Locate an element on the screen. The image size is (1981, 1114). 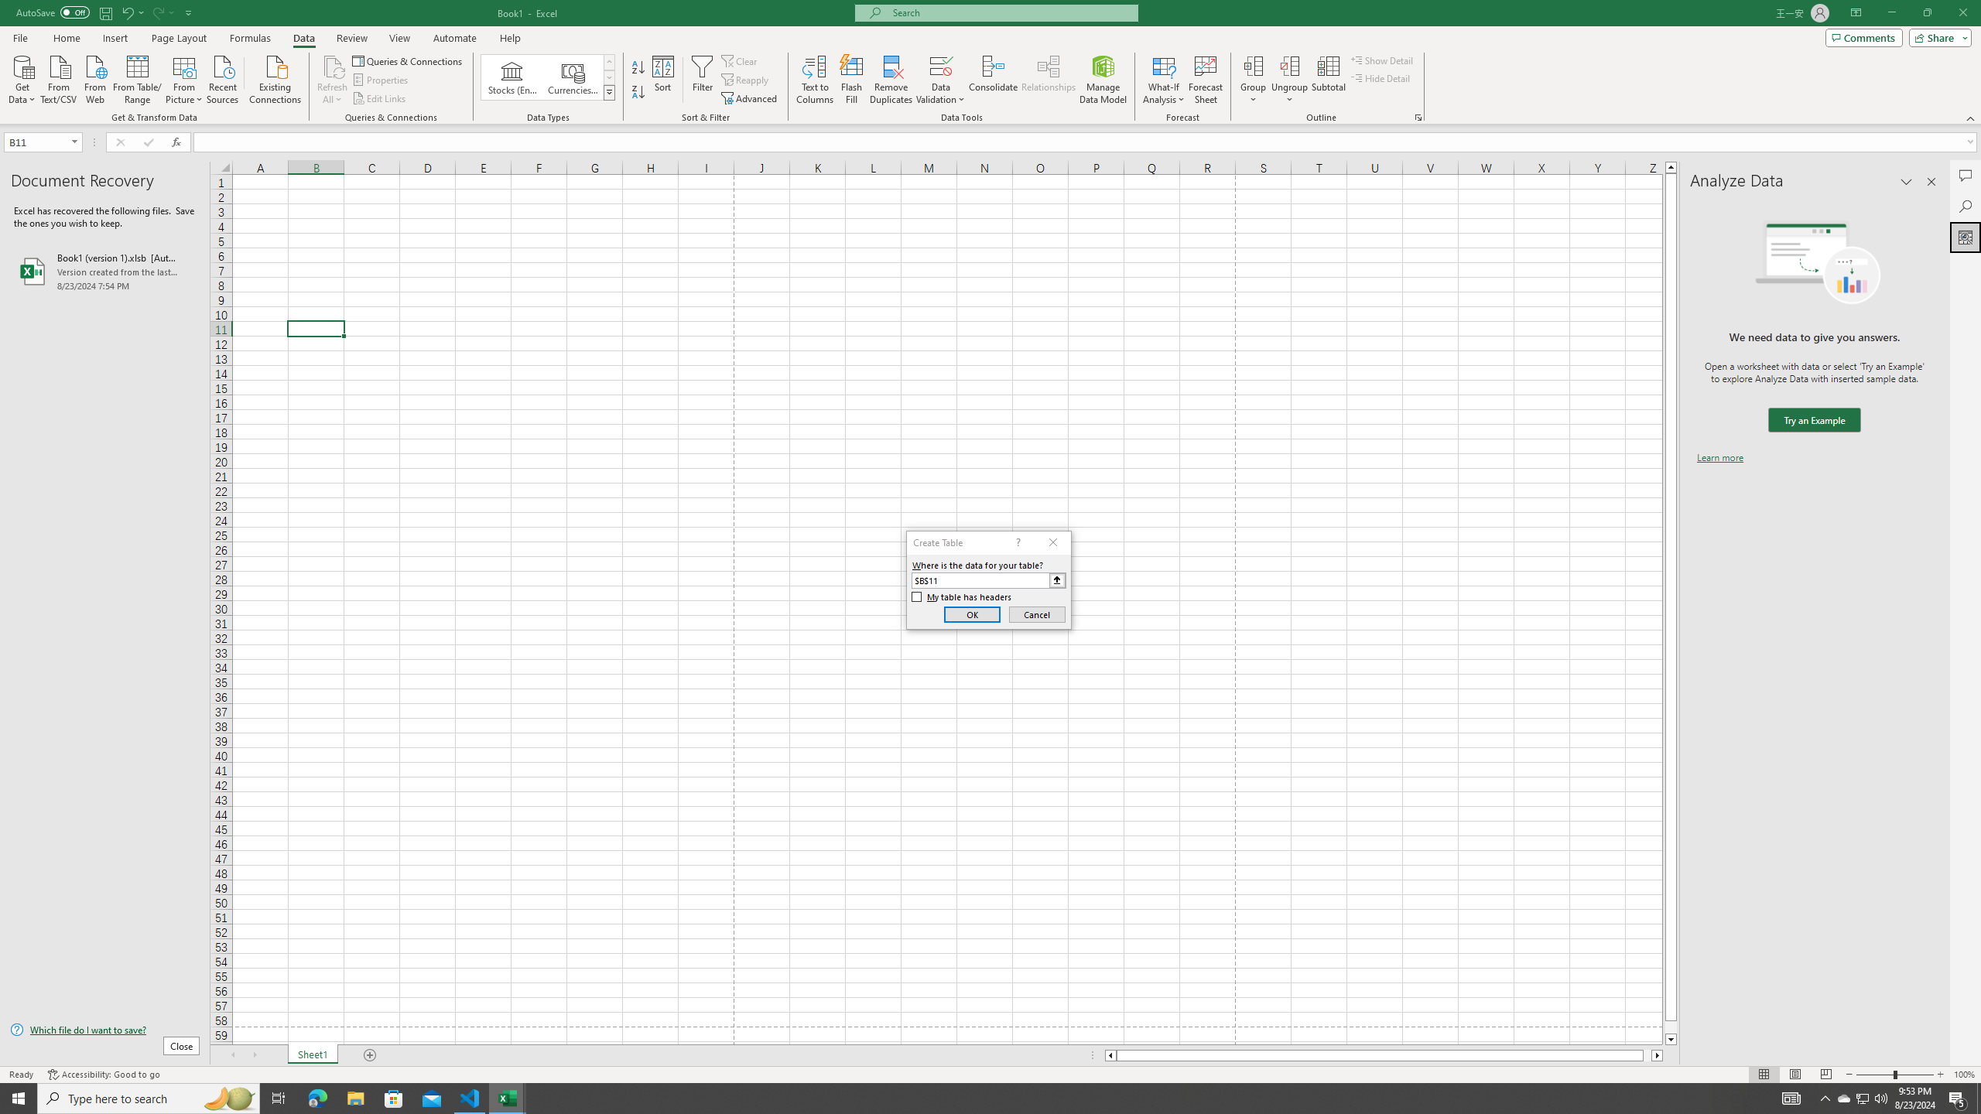
Sort A to Z is located at coordinates (639, 68).